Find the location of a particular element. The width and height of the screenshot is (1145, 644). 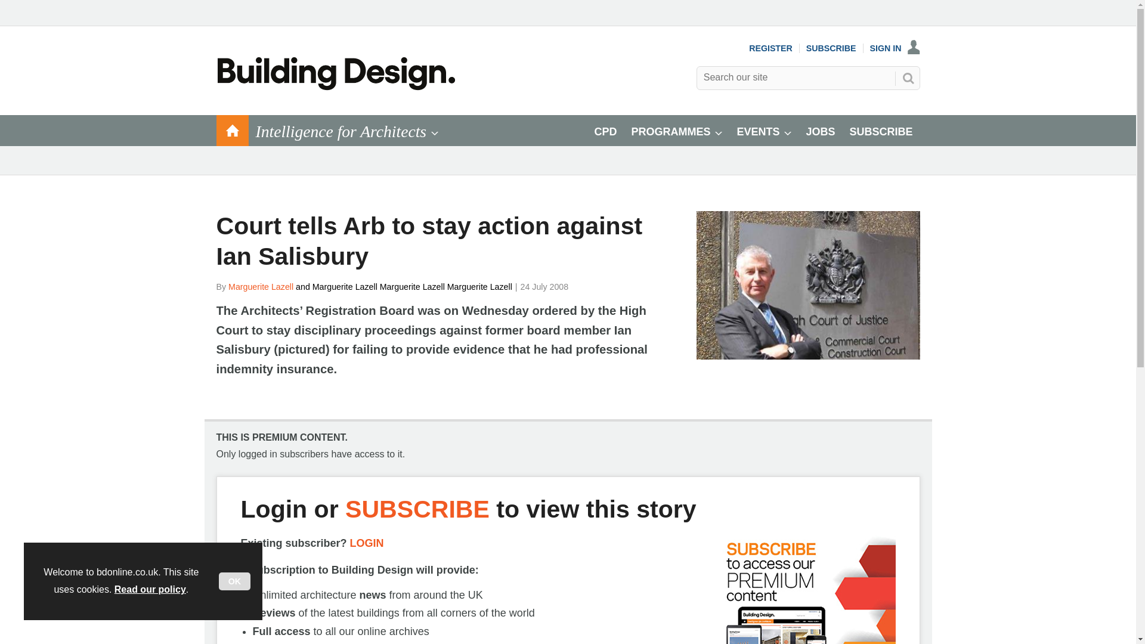

SIGN IN is located at coordinates (895, 48).